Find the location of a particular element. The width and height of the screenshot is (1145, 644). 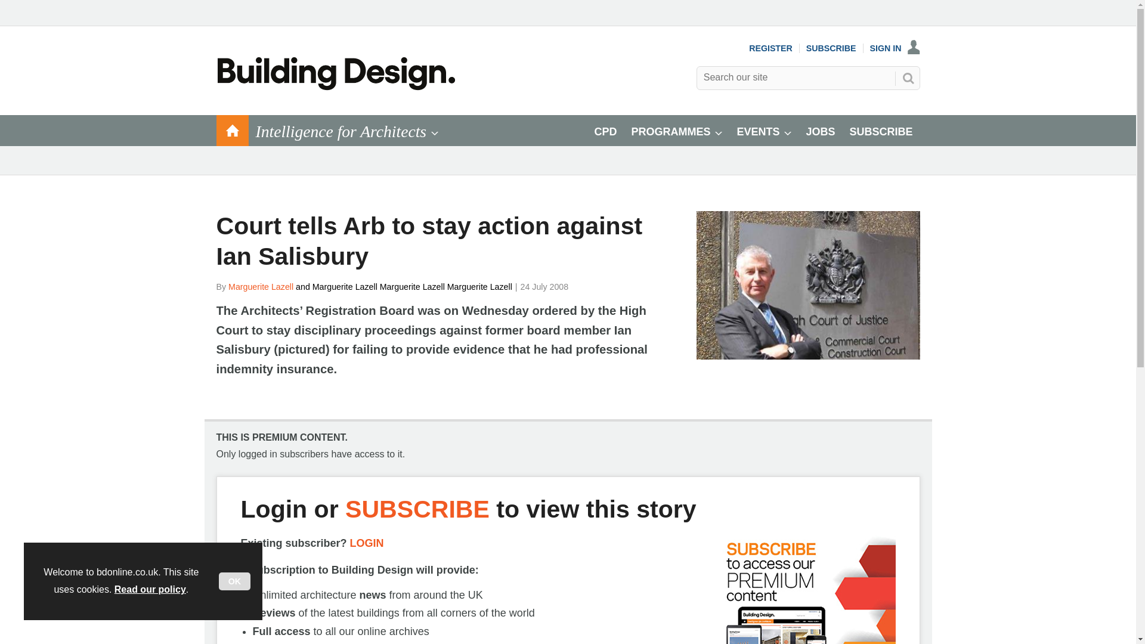

SIGN IN is located at coordinates (895, 48).